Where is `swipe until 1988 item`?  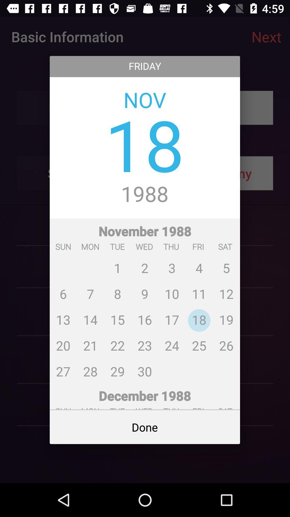
swipe until 1988 item is located at coordinates (145, 195).